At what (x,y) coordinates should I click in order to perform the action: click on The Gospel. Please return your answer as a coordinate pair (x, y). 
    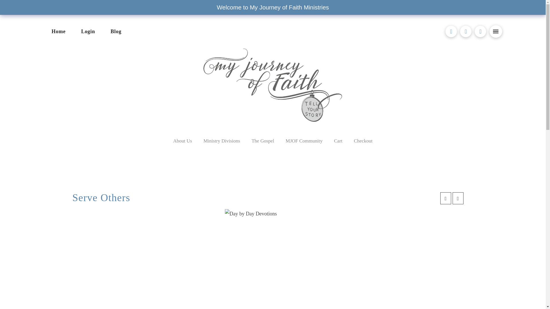
    Looking at the image, I should click on (263, 141).